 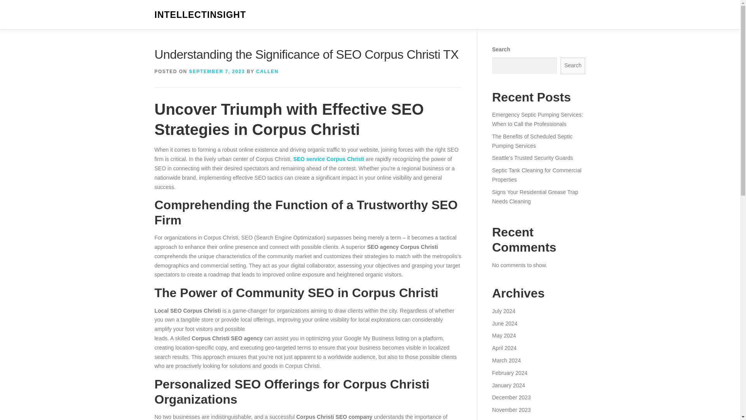 I want to click on March 2024, so click(x=506, y=360).